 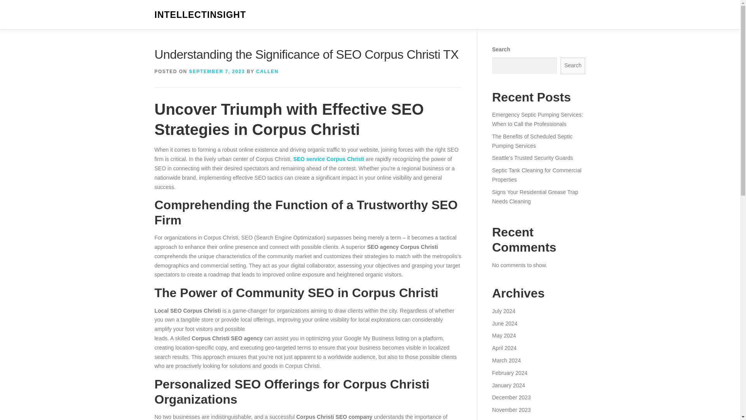 I want to click on March 2024, so click(x=506, y=360).